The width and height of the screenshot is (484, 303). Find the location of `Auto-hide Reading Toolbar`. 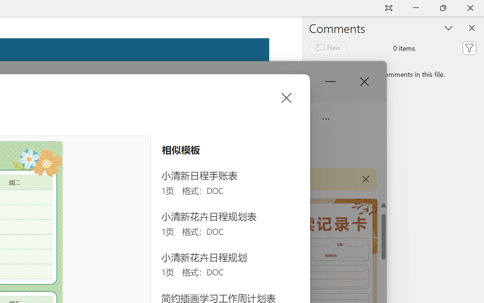

Auto-hide Reading Toolbar is located at coordinates (389, 8).